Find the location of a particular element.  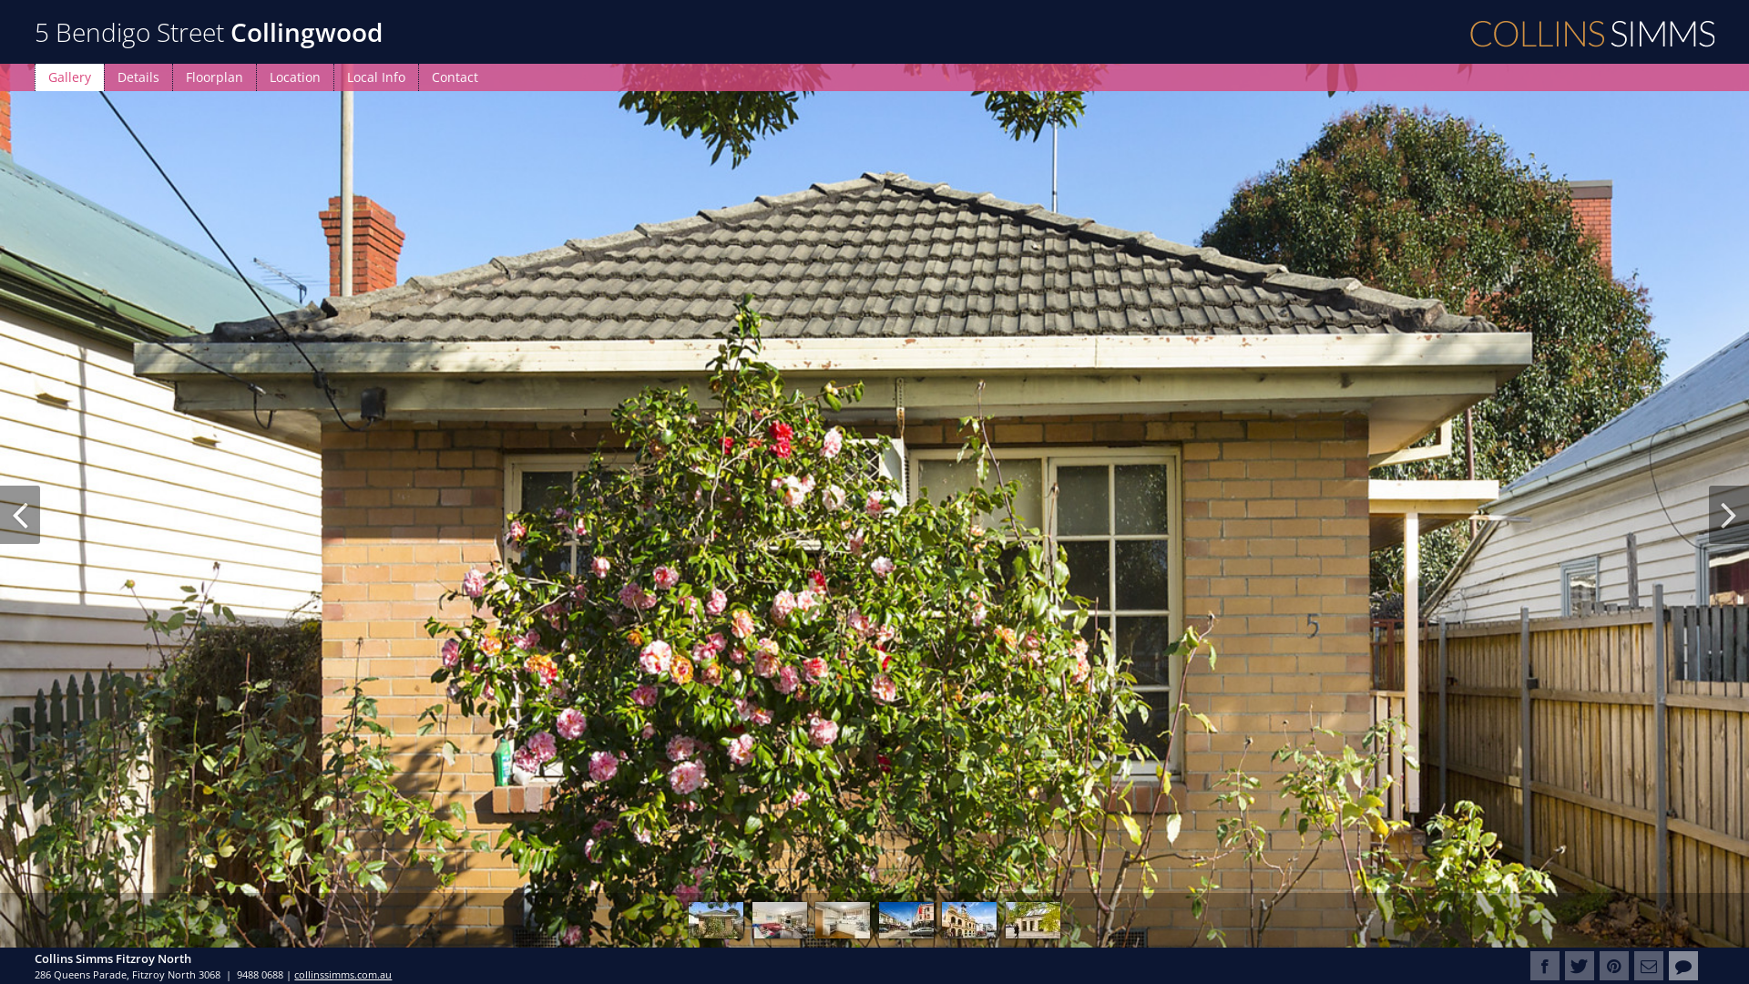

collinssimms.com.au is located at coordinates (343, 975).